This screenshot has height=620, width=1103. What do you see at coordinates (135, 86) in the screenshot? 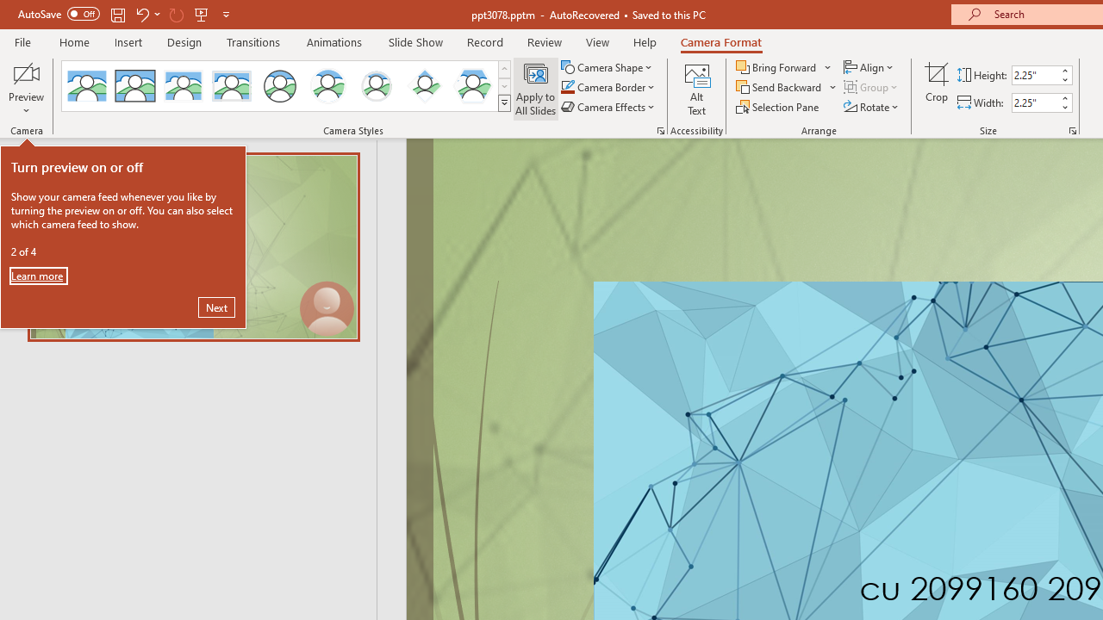
I see `Simple Frame Rectangle` at bounding box center [135, 86].